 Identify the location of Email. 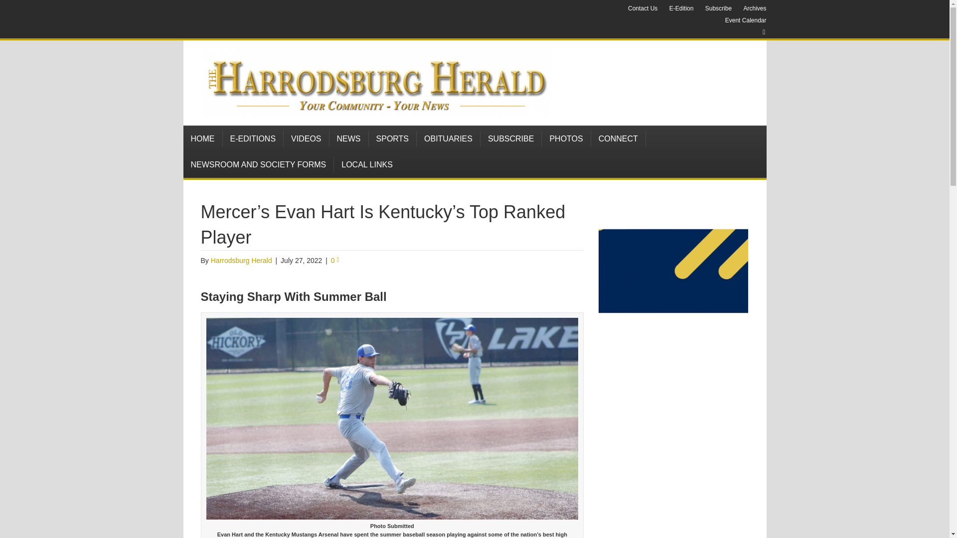
(759, 32).